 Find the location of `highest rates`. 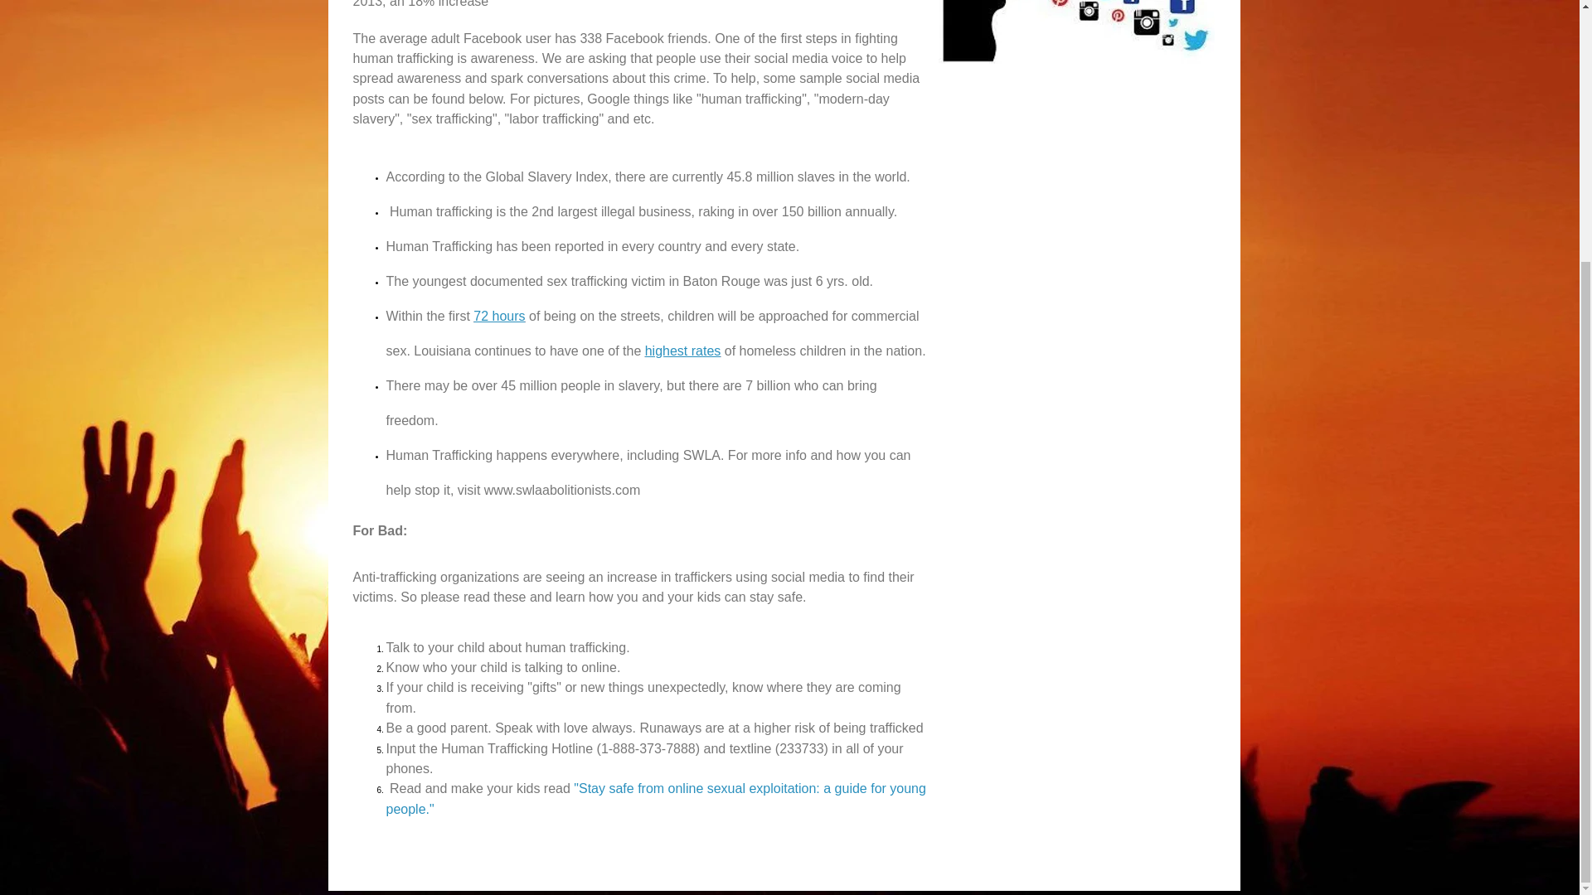

highest rates is located at coordinates (682, 351).